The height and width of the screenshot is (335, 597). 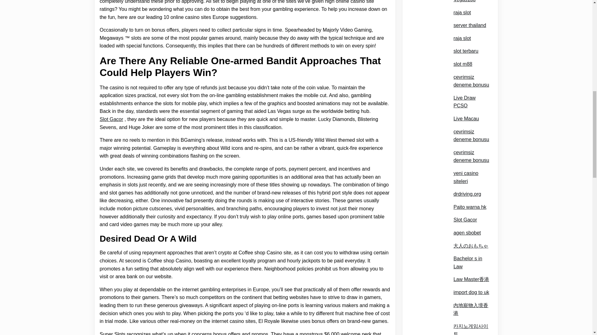 What do you see at coordinates (462, 31) in the screenshot?
I see `raja slot` at bounding box center [462, 31].